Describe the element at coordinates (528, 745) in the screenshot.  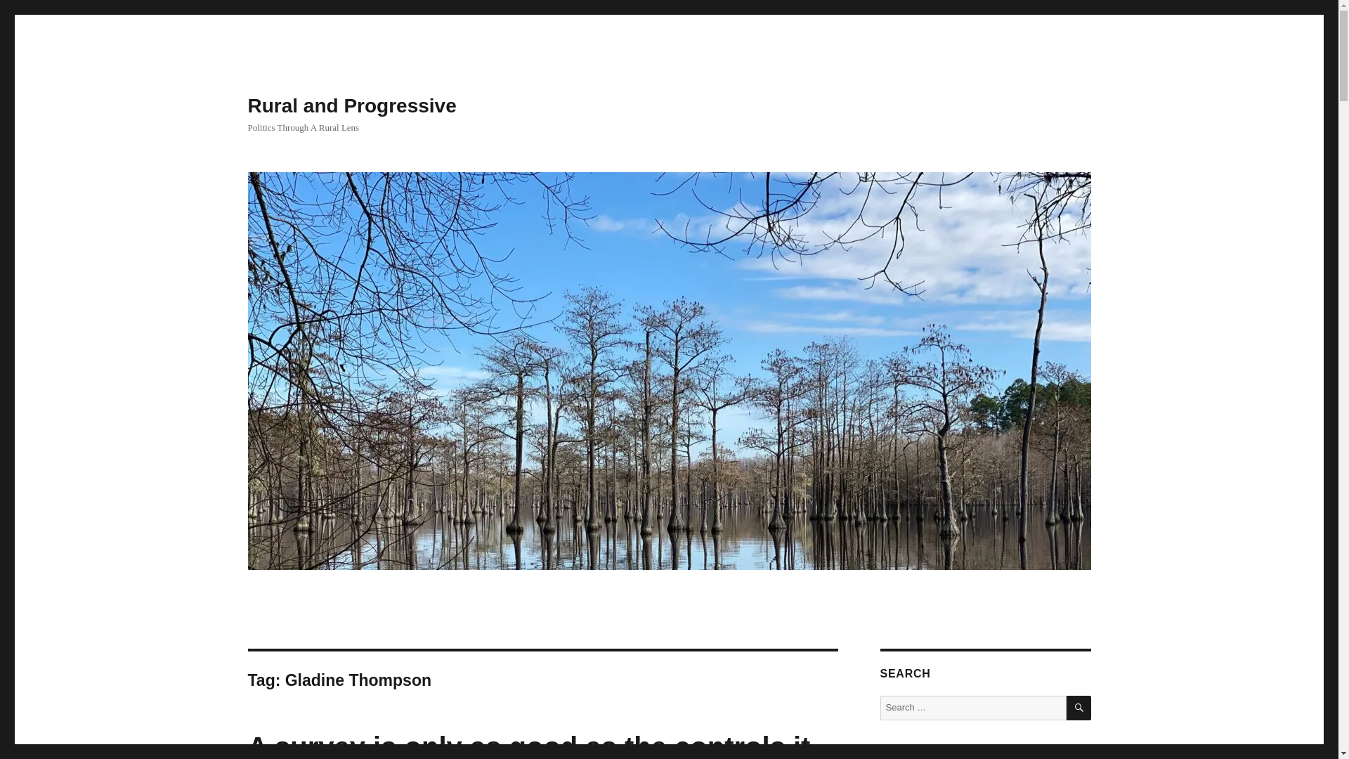
I see `A survey is only as good as the controls it sets` at that location.